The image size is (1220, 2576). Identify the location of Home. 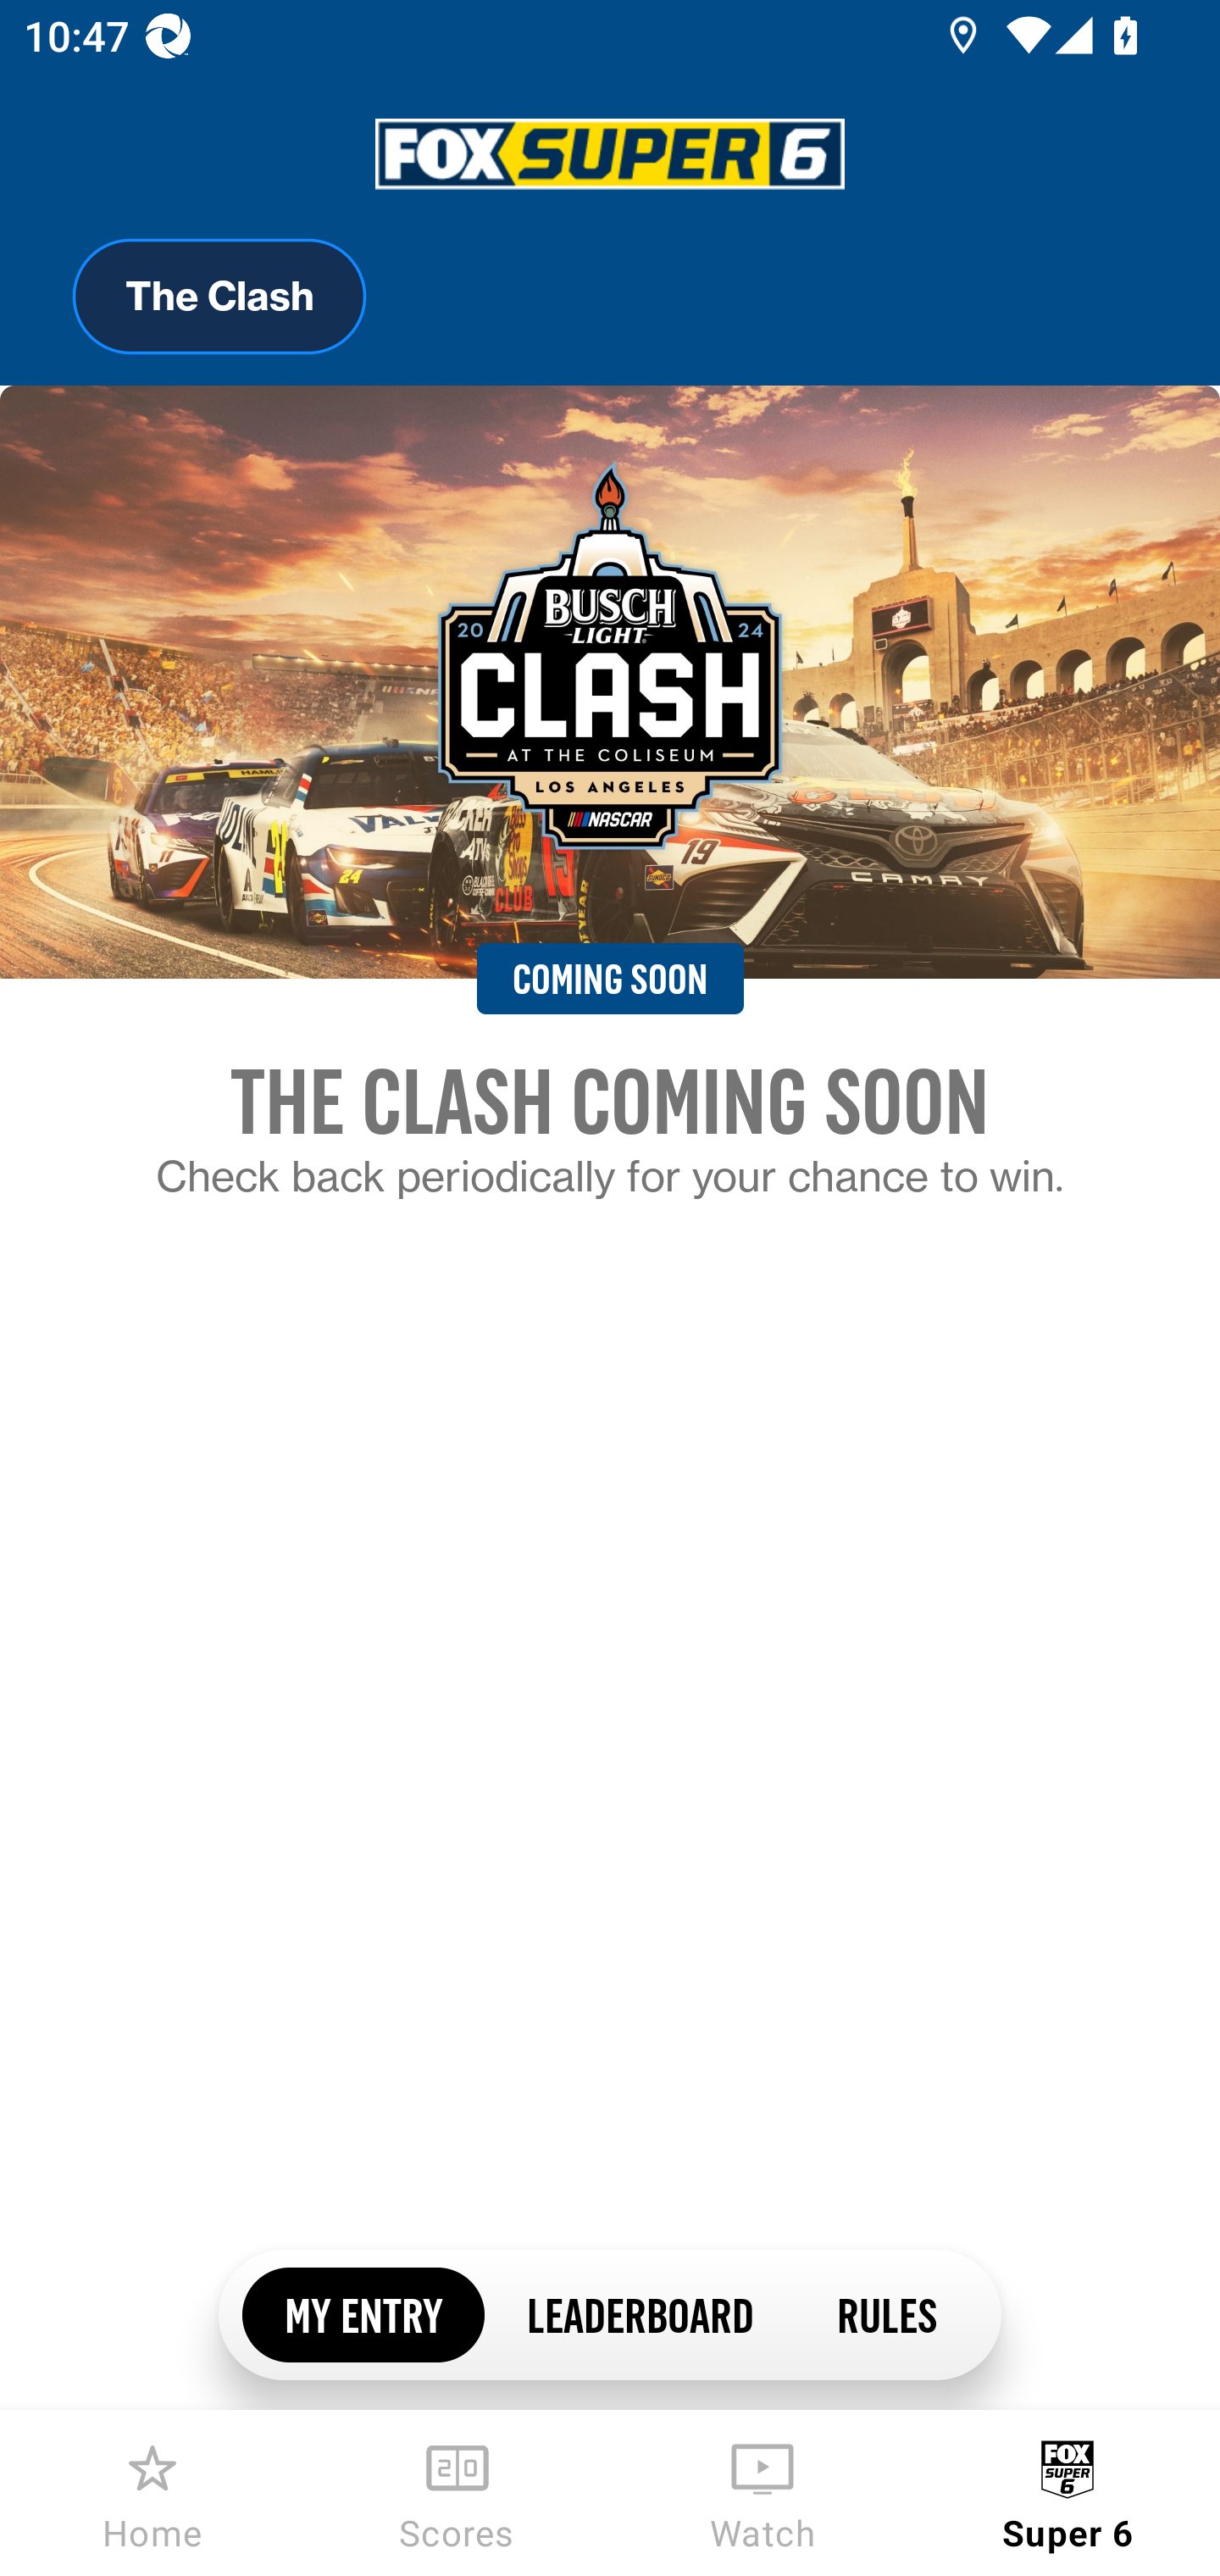
(152, 2493).